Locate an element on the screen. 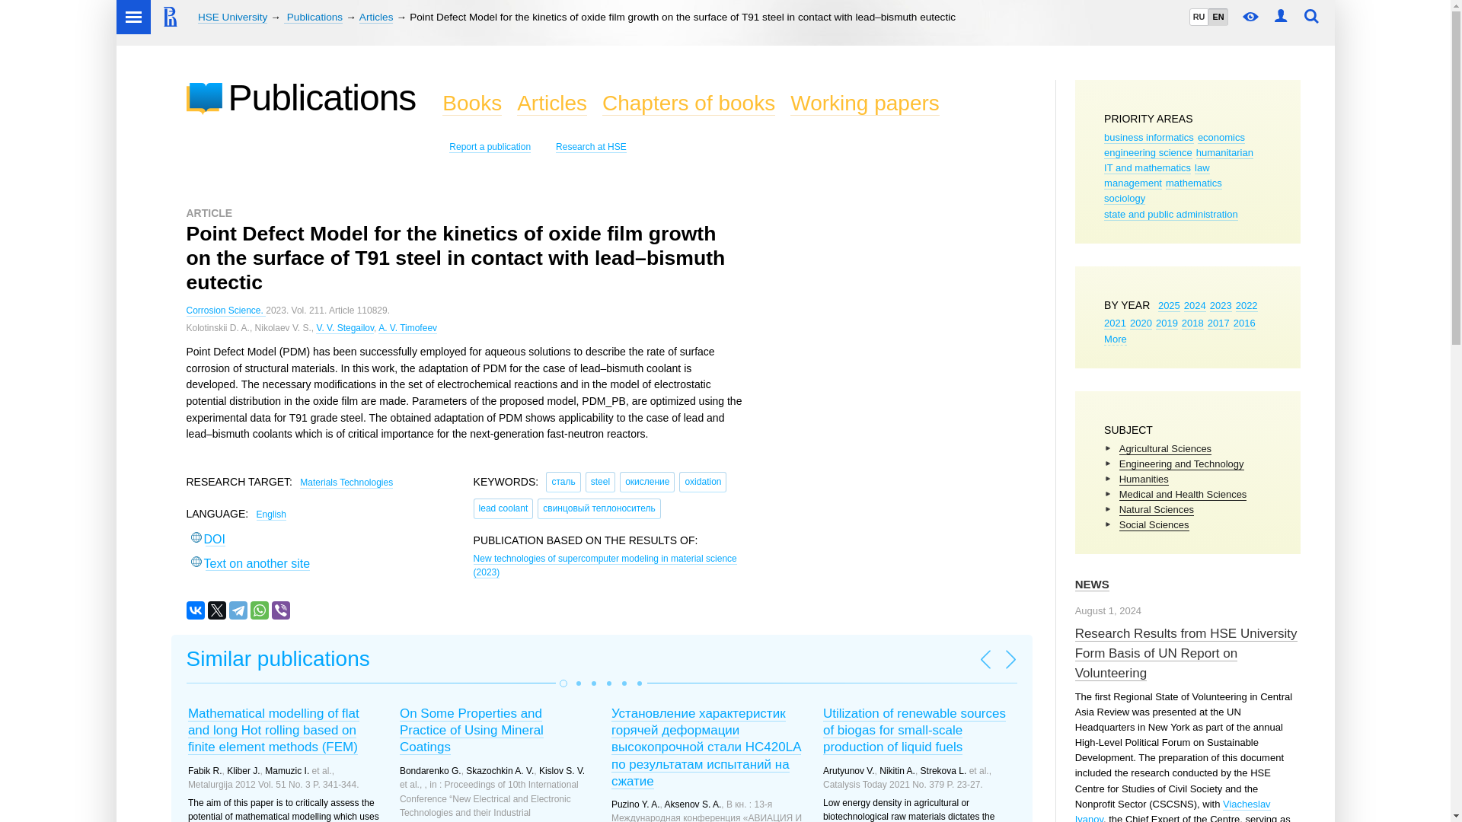 The image size is (1462, 822). engineering science is located at coordinates (1148, 153).